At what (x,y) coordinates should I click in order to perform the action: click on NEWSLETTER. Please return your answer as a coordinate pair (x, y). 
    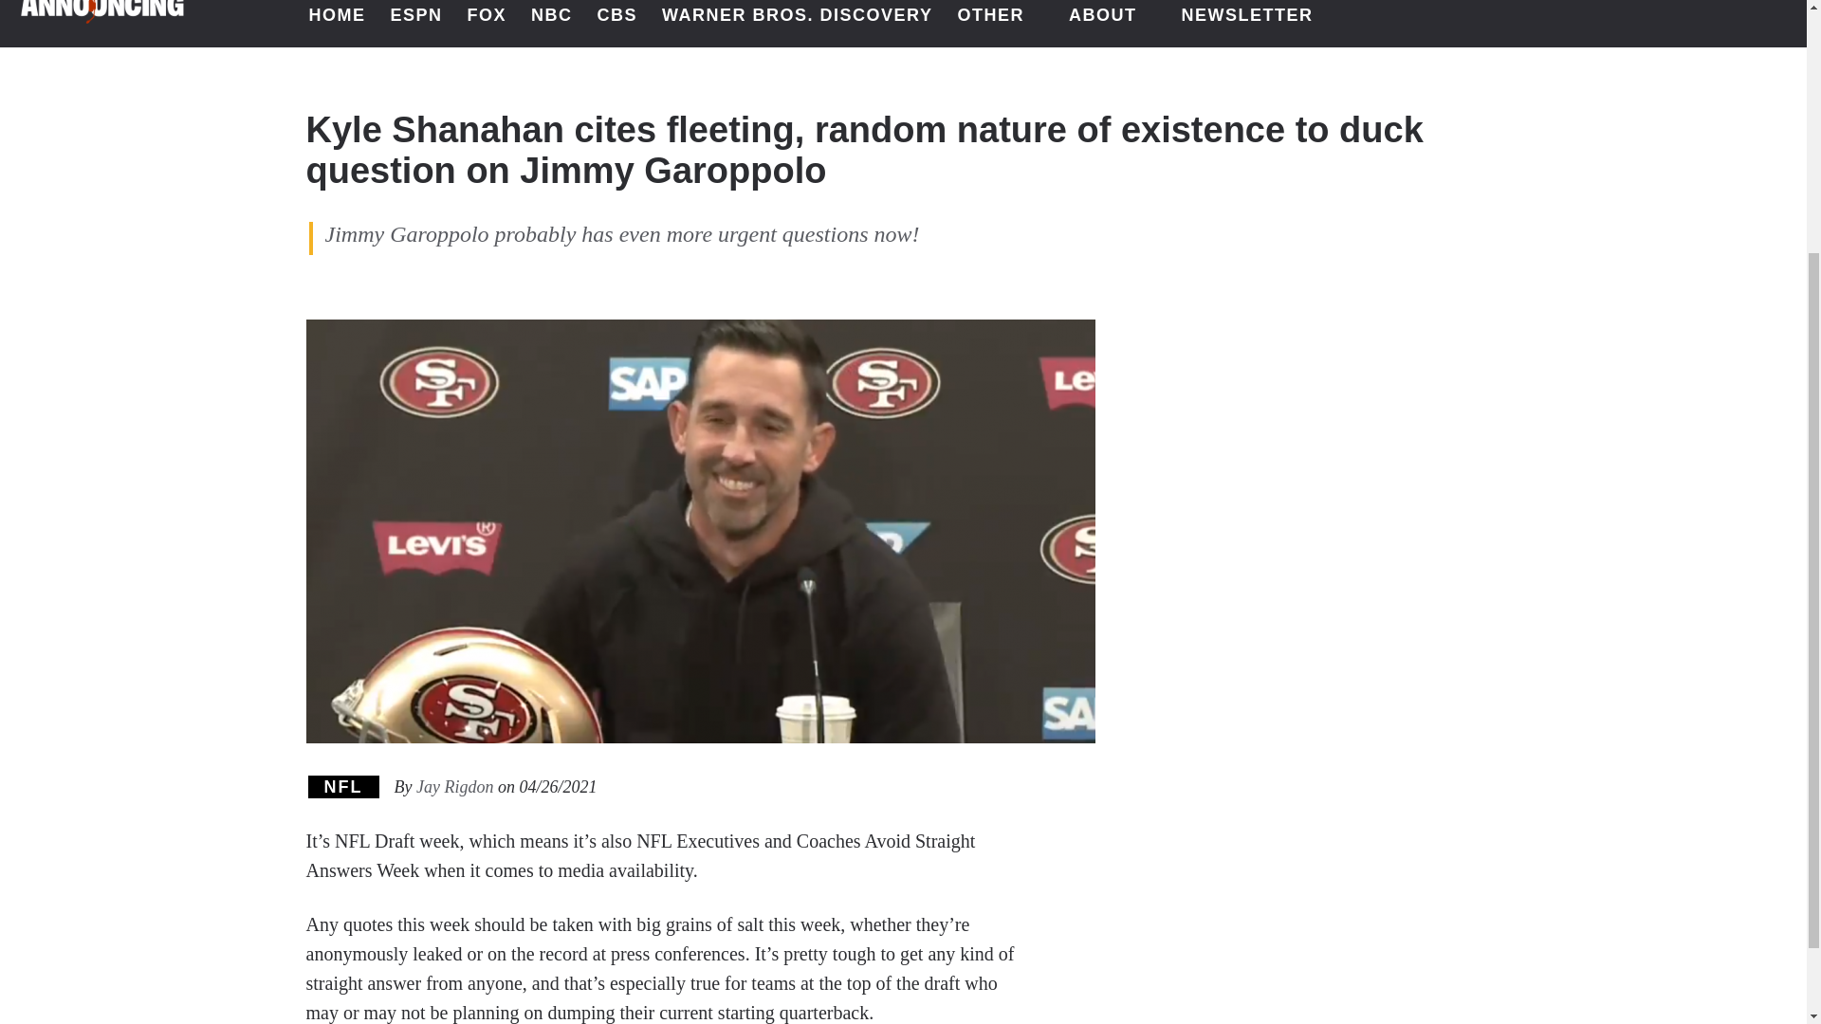
    Looking at the image, I should click on (1246, 23).